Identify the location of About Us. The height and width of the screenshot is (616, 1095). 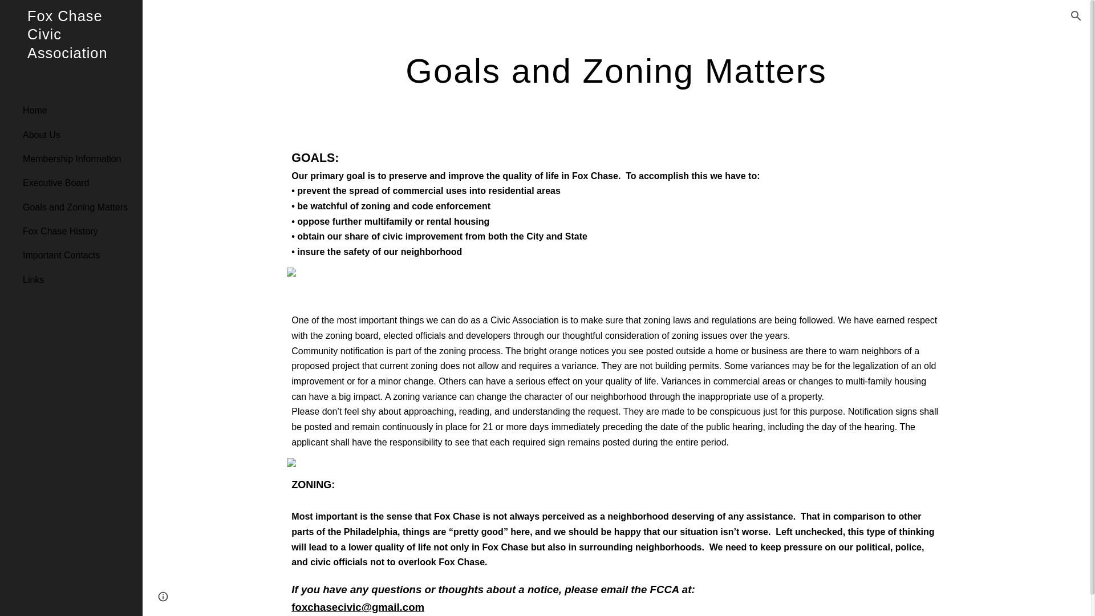
(78, 135).